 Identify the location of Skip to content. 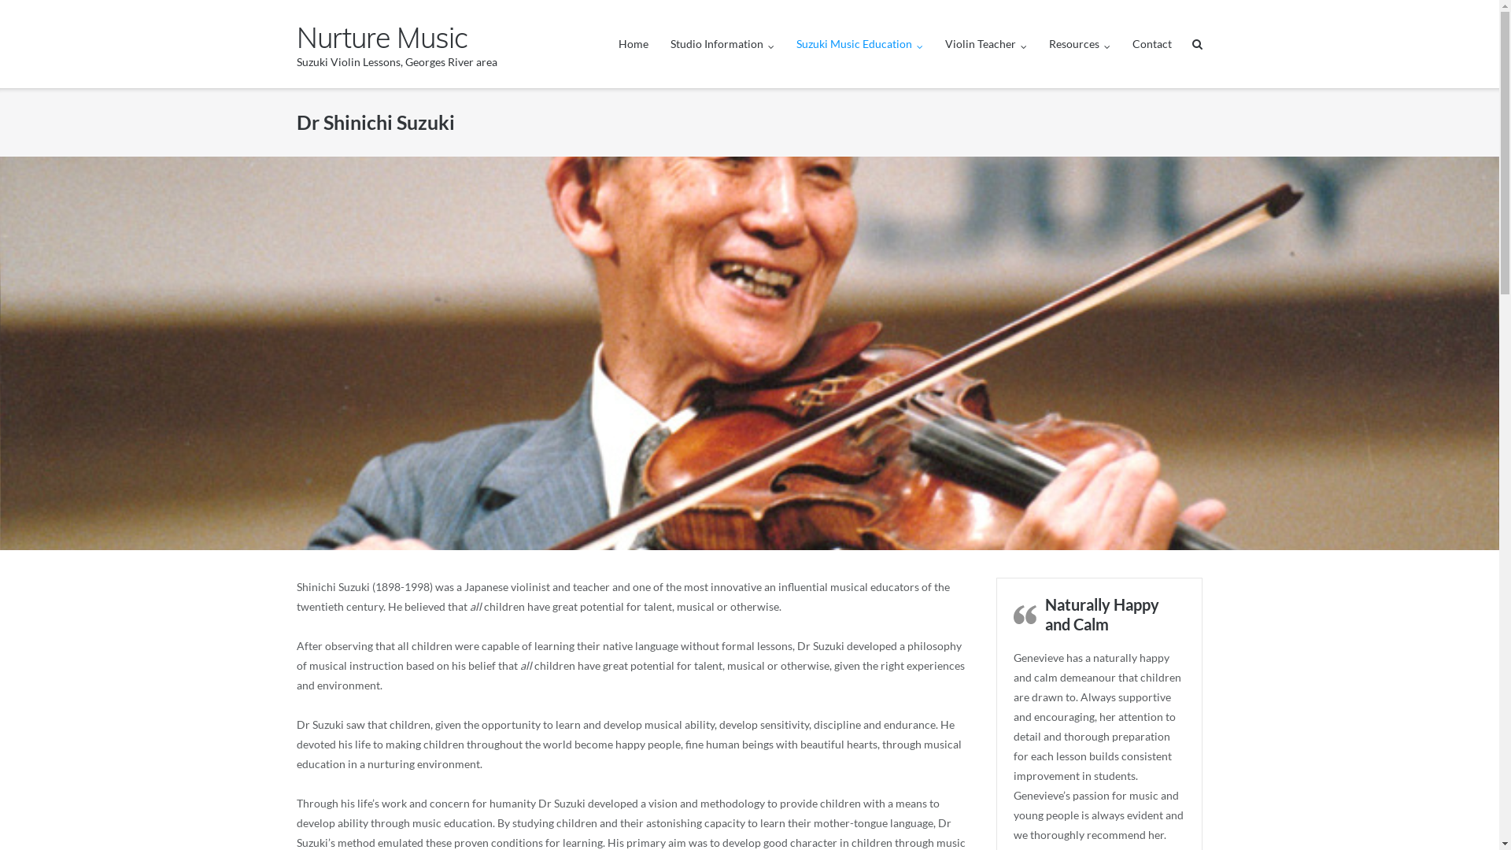
(0, 0).